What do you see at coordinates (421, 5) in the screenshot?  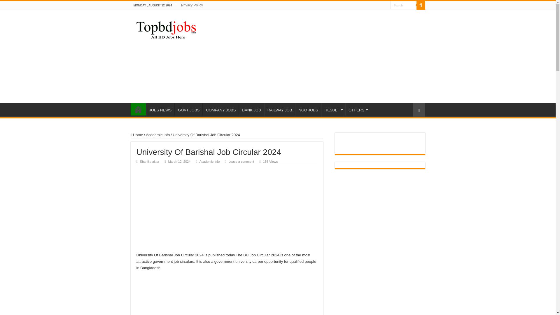 I see `Search` at bounding box center [421, 5].